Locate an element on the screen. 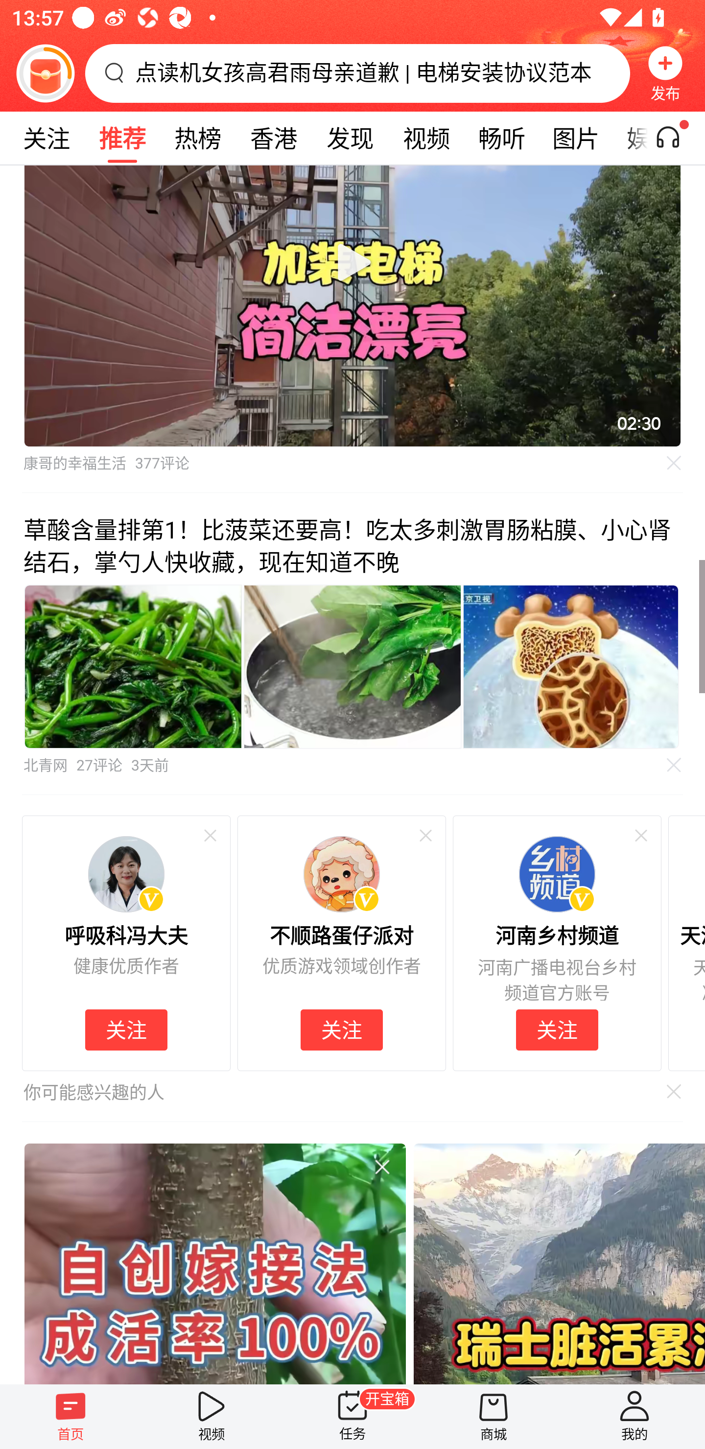 This screenshot has width=705, height=1449. 不感兴趣 is located at coordinates (674, 765).